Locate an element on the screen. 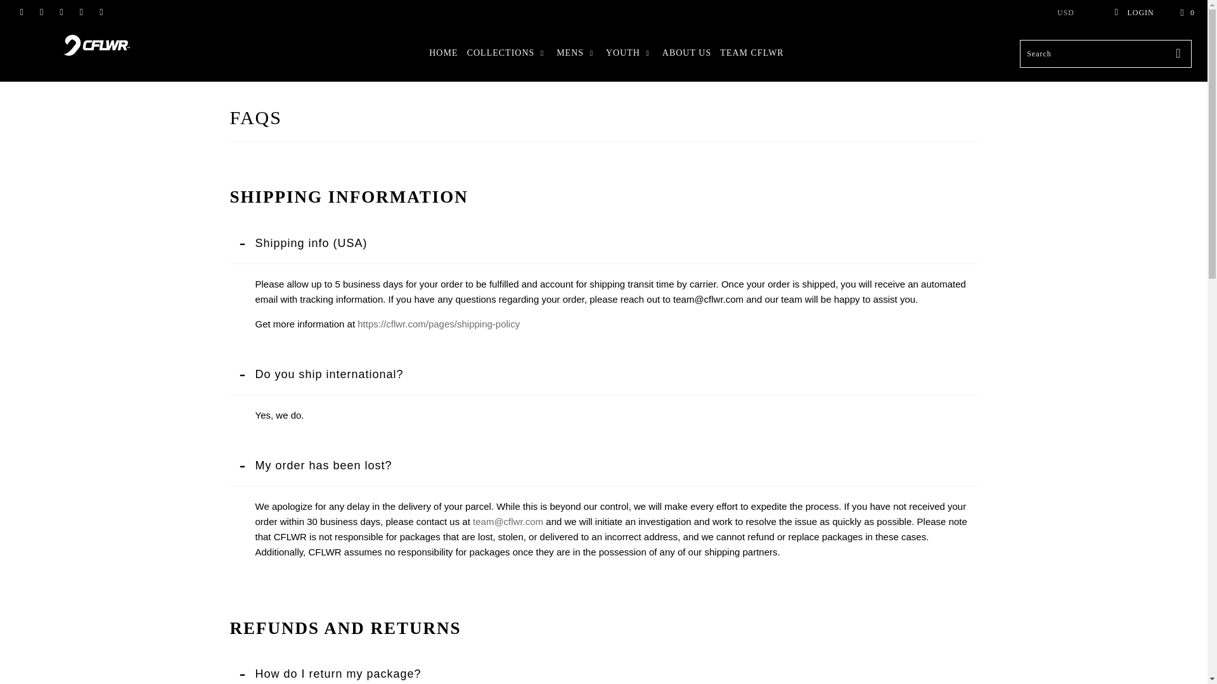 This screenshot has height=684, width=1217. CFLWR Combat Gear is located at coordinates (96, 44).